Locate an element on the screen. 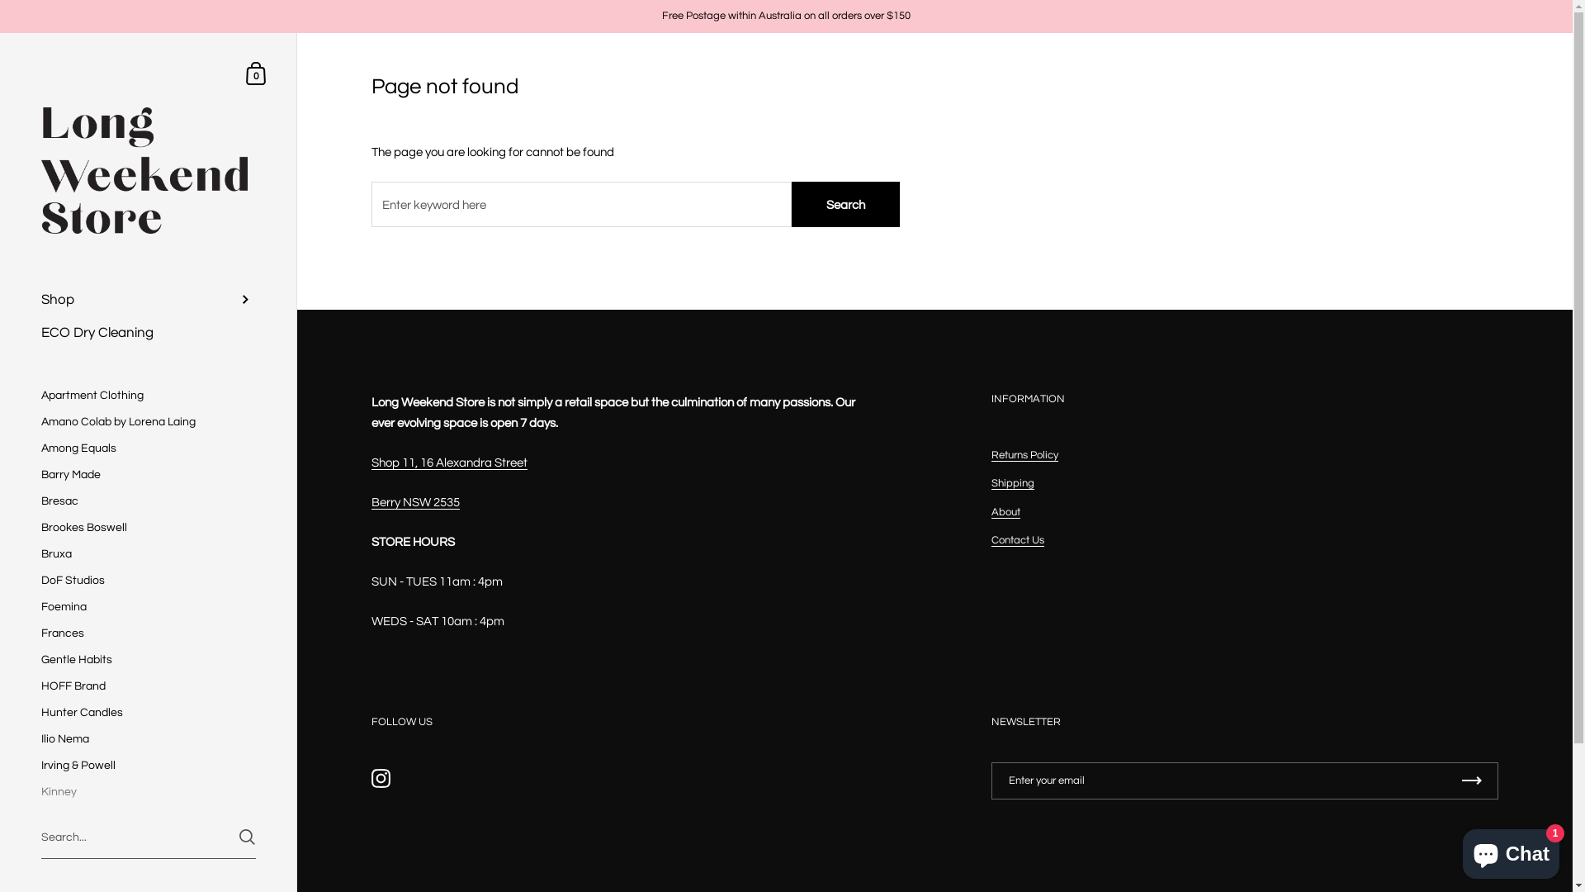  Berry NSW 2535 is located at coordinates (416, 503).